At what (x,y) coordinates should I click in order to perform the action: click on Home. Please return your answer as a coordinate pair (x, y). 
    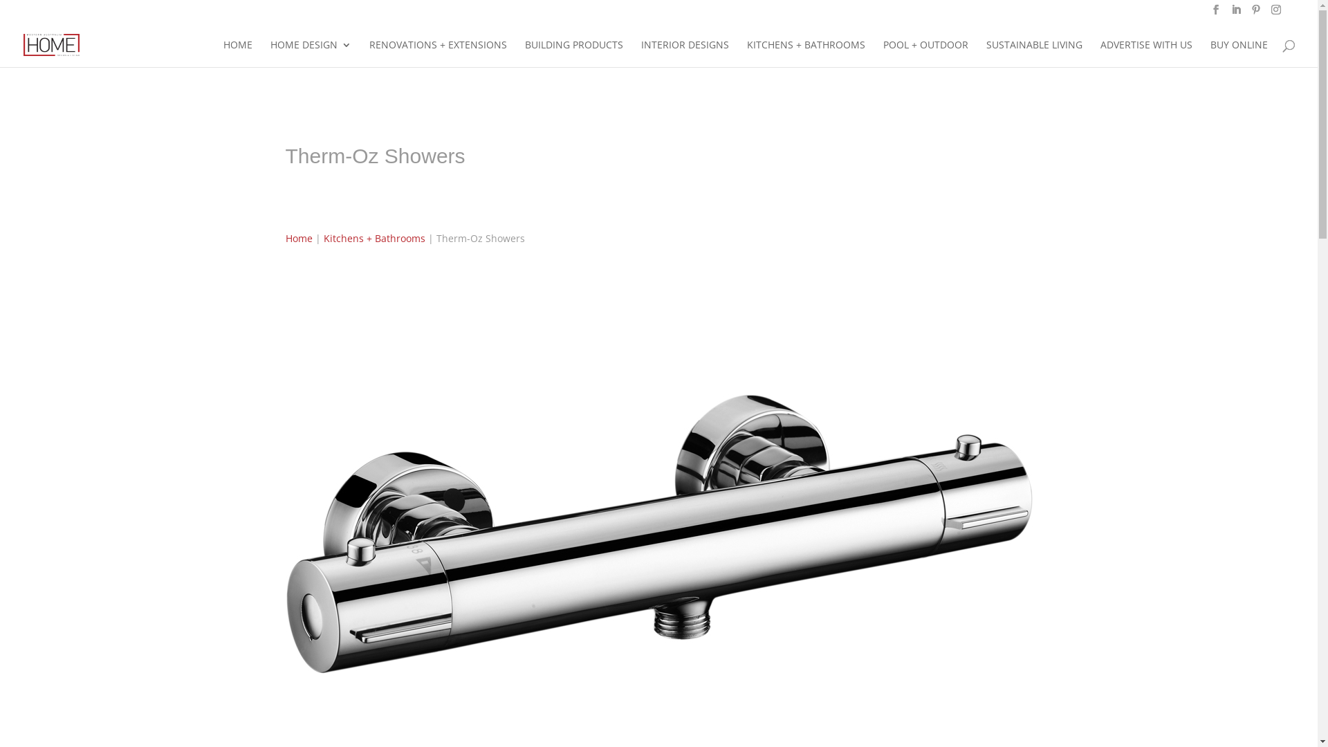
    Looking at the image, I should click on (299, 238).